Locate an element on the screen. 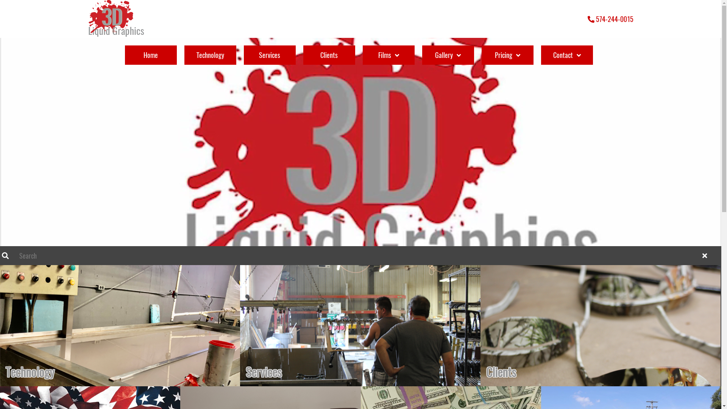 The width and height of the screenshot is (727, 409). Gallery is located at coordinates (448, 55).